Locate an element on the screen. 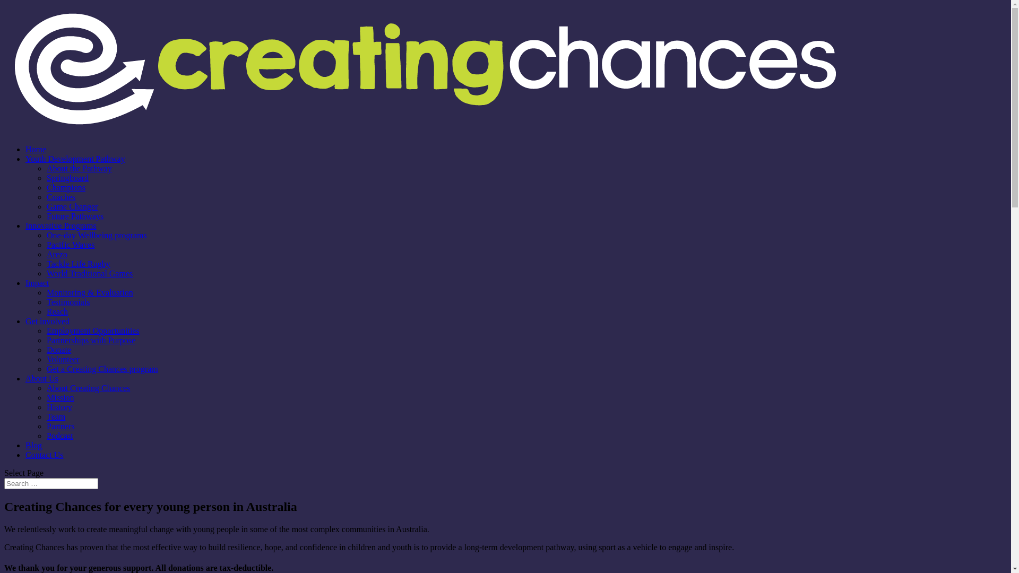 The image size is (1019, 573). About the Pathway is located at coordinates (80, 169).